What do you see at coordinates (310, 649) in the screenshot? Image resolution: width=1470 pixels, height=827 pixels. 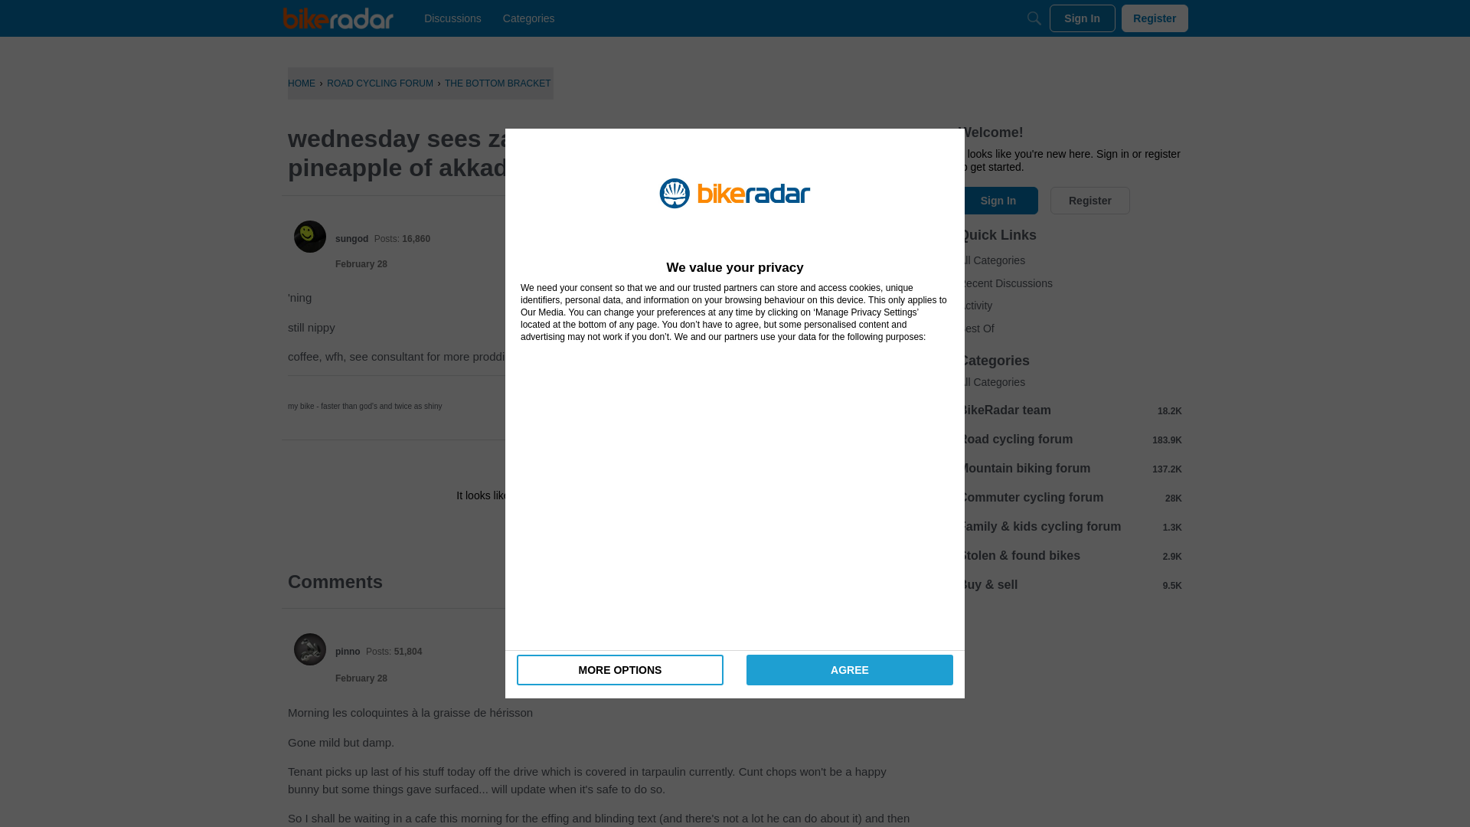 I see `pinno` at bounding box center [310, 649].